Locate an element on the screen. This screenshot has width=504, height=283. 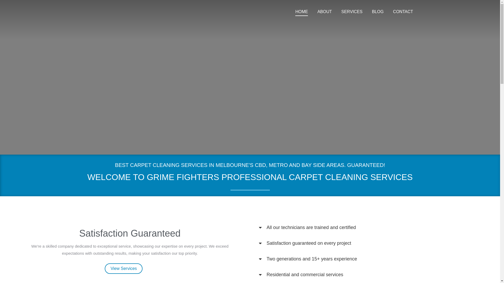
Satisfaction Guaranteed is located at coordinates (130, 233).